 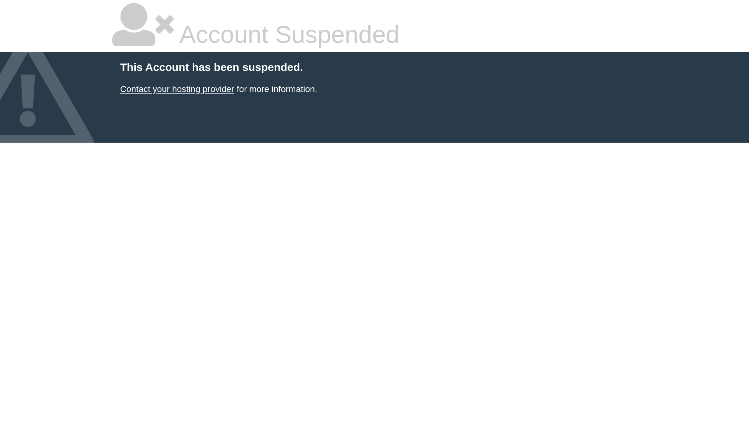 What do you see at coordinates (177, 89) in the screenshot?
I see `Contact your hosting provider` at bounding box center [177, 89].